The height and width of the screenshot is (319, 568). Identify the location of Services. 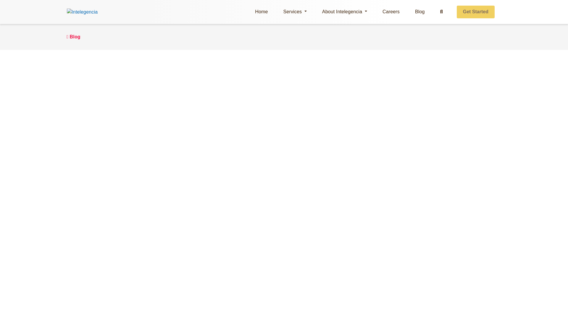
(295, 12).